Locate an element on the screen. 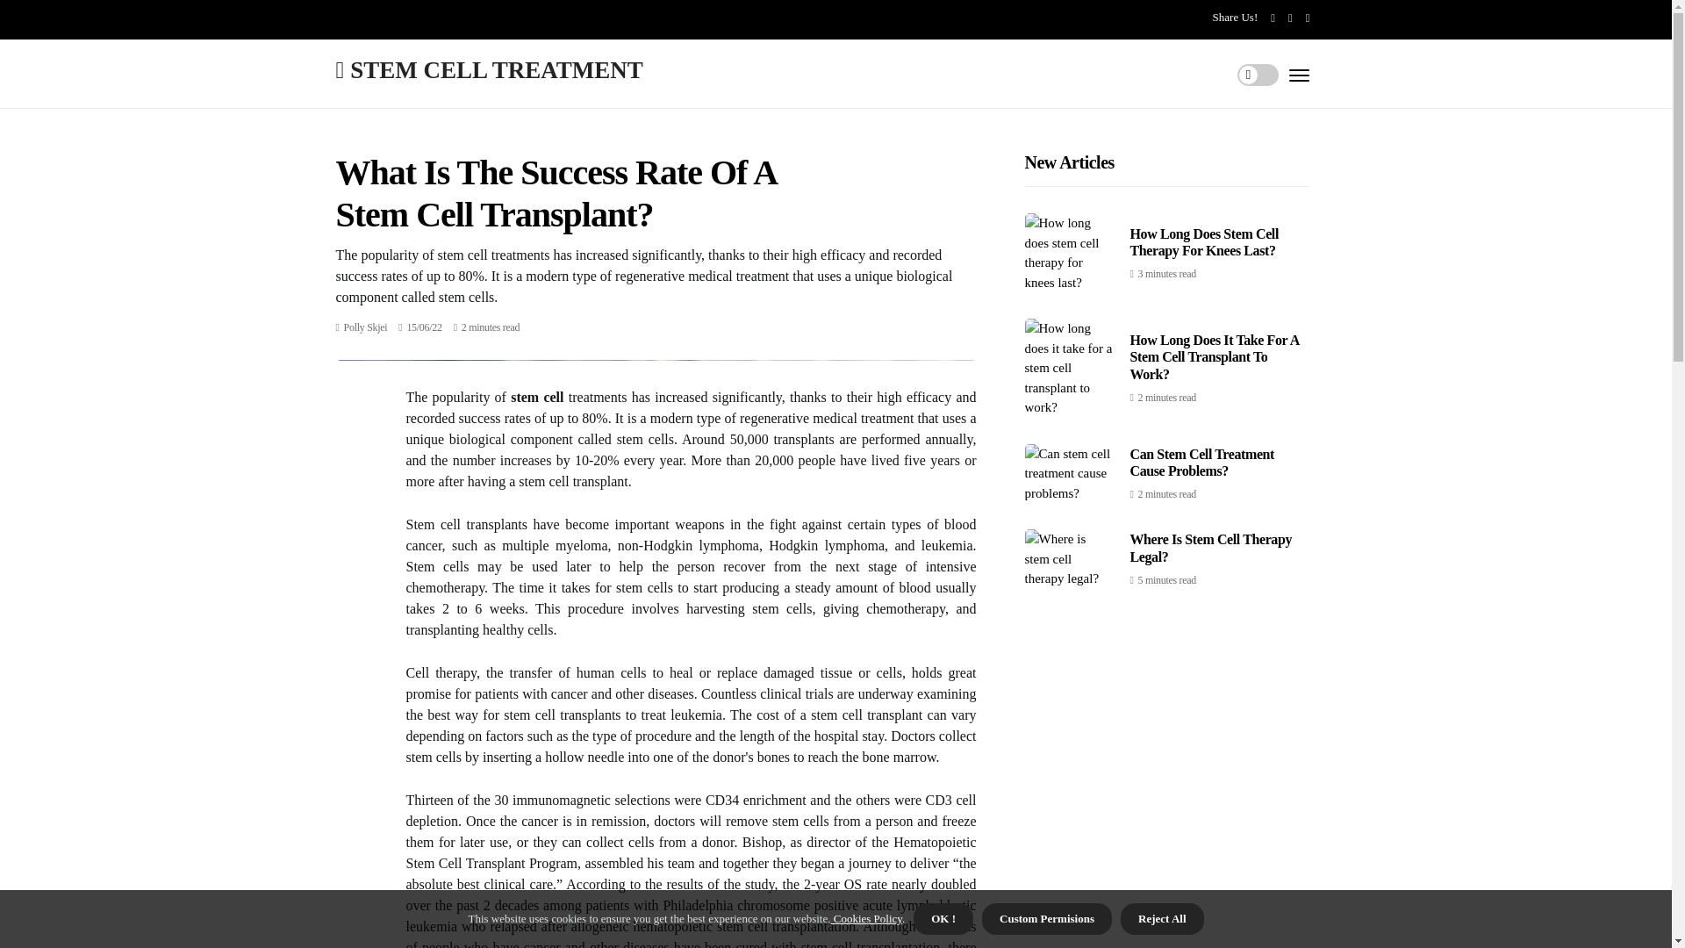  Posts by Polly Skjei is located at coordinates (365, 327).